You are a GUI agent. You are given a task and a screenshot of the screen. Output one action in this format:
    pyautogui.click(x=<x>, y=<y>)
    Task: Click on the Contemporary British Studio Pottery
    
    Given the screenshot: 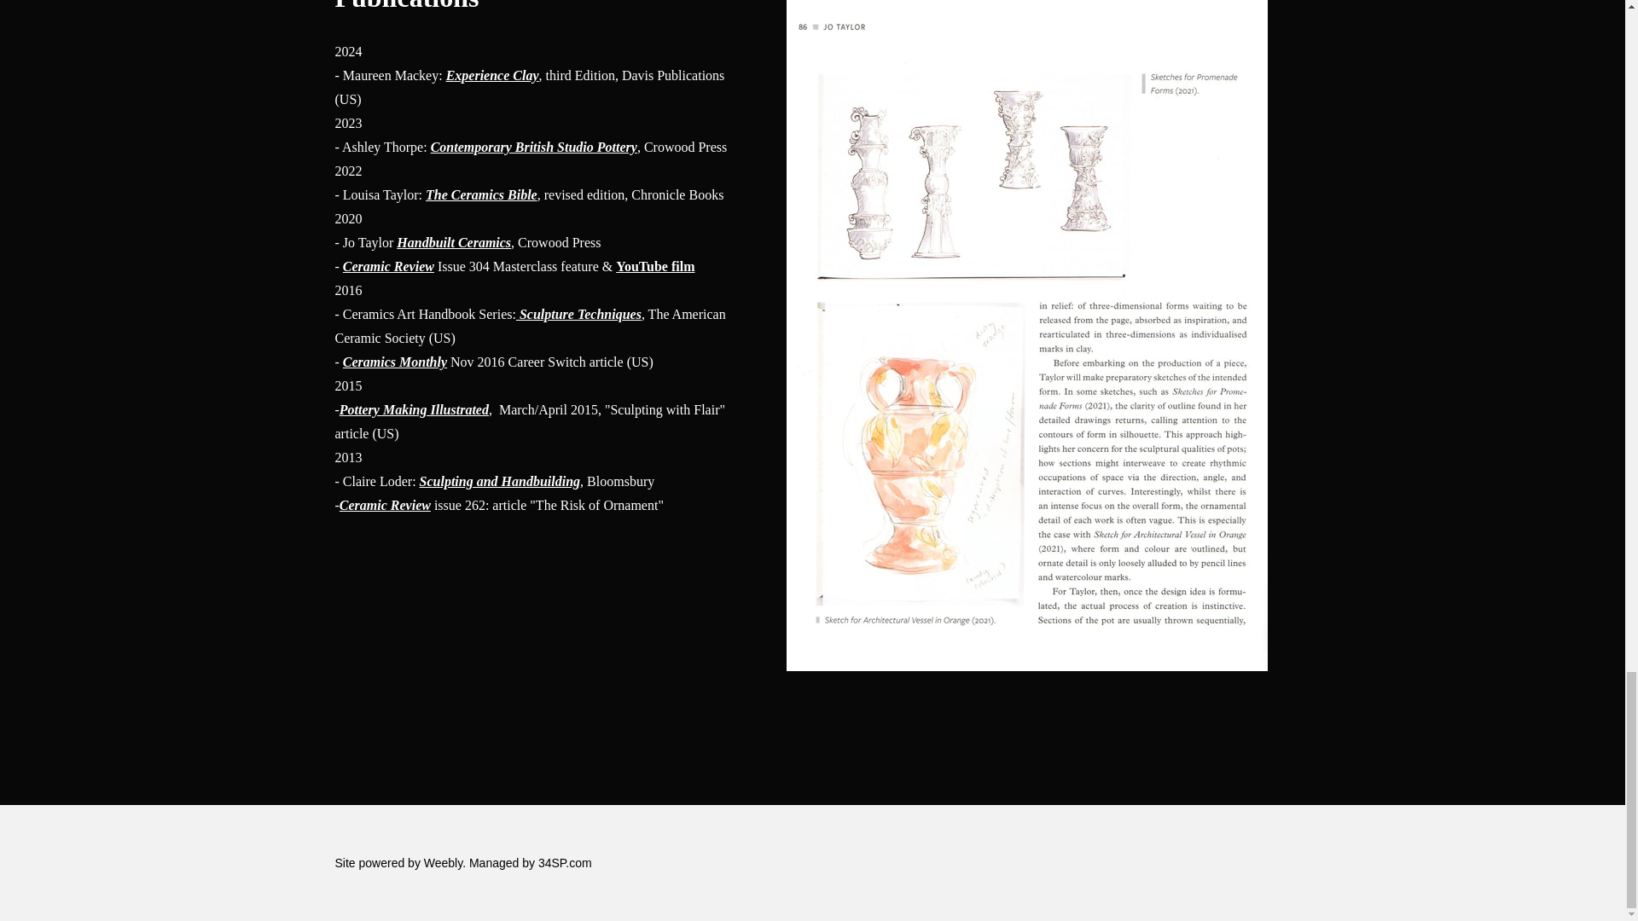 What is the action you would take?
    pyautogui.click(x=533, y=147)
    